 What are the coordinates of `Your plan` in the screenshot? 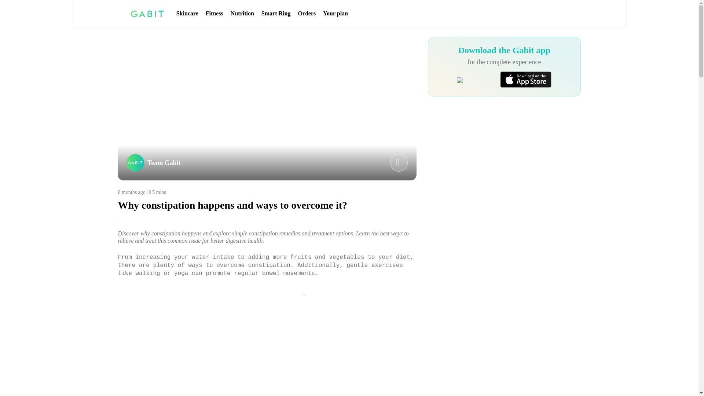 It's located at (335, 14).